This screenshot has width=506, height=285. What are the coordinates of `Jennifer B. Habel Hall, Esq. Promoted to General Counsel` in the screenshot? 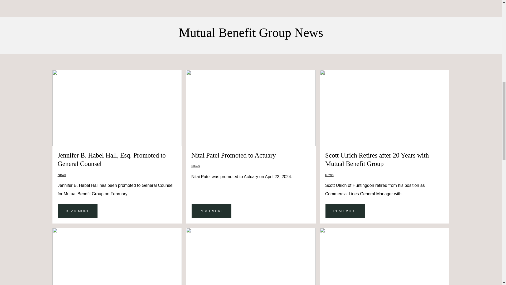 It's located at (111, 159).